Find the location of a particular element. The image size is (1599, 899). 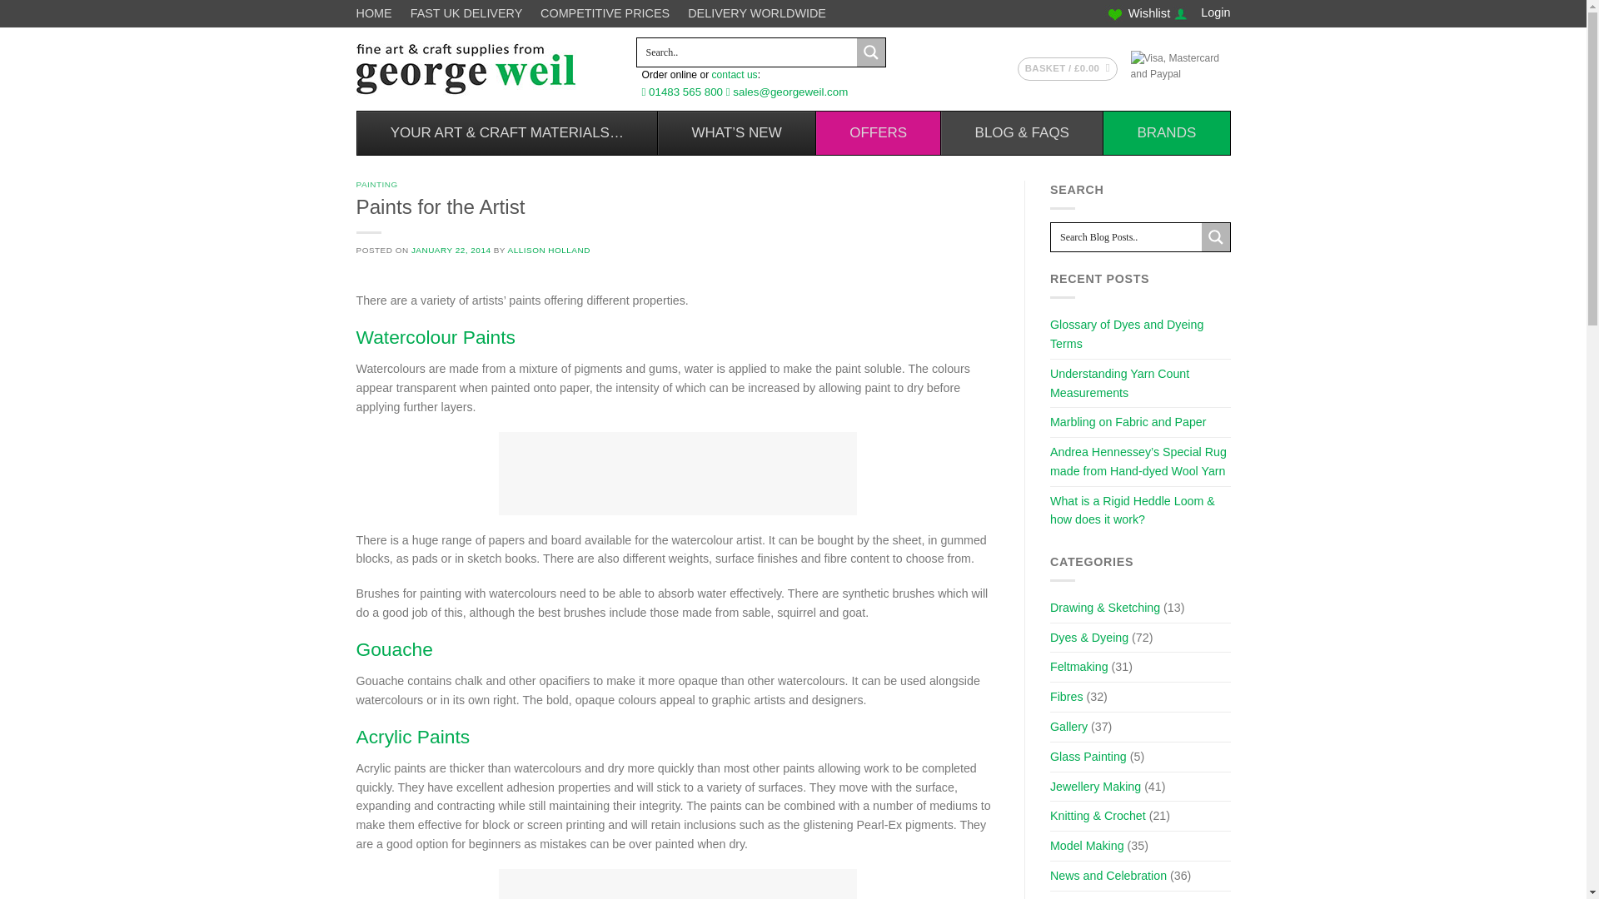

Watercolour Paint Swatches is located at coordinates (678, 473).